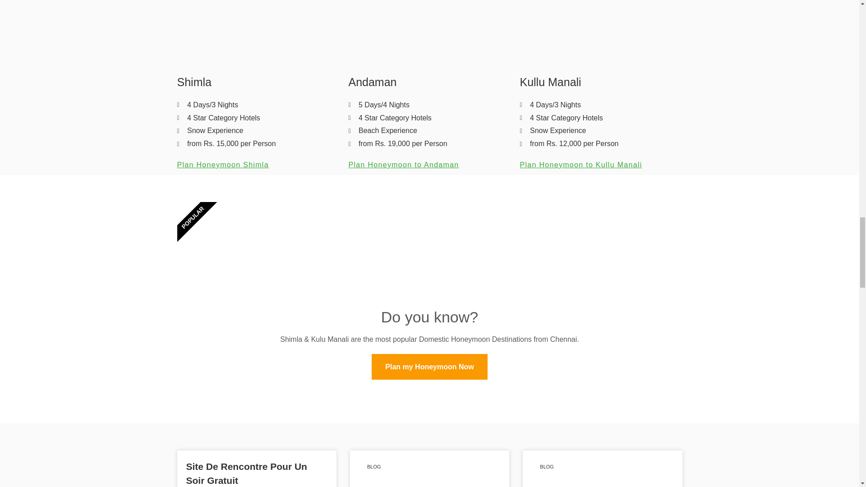 This screenshot has height=487, width=866. Describe the element at coordinates (429, 32) in the screenshot. I see `Home 40` at that location.